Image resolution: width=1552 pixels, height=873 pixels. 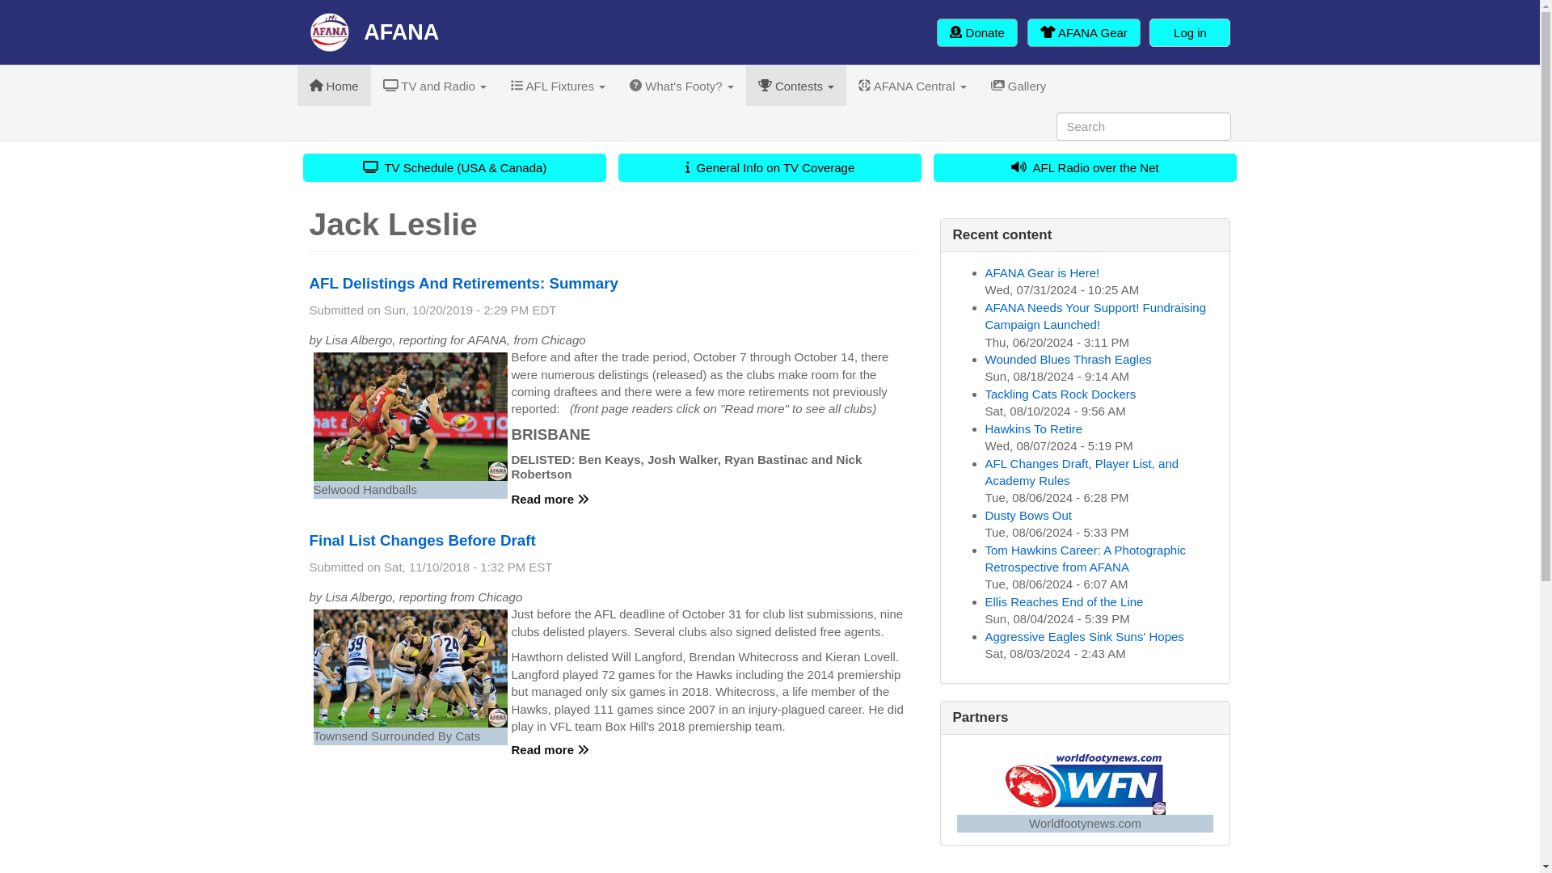 What do you see at coordinates (558, 86) in the screenshot?
I see `AFL Fixtures` at bounding box center [558, 86].